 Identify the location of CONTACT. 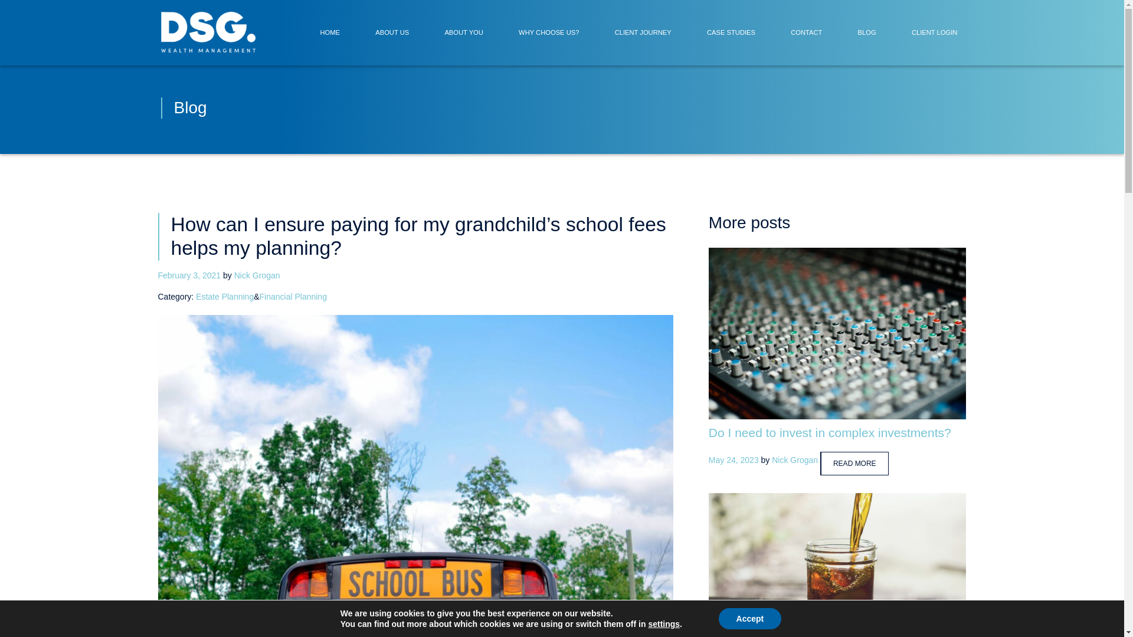
(806, 32).